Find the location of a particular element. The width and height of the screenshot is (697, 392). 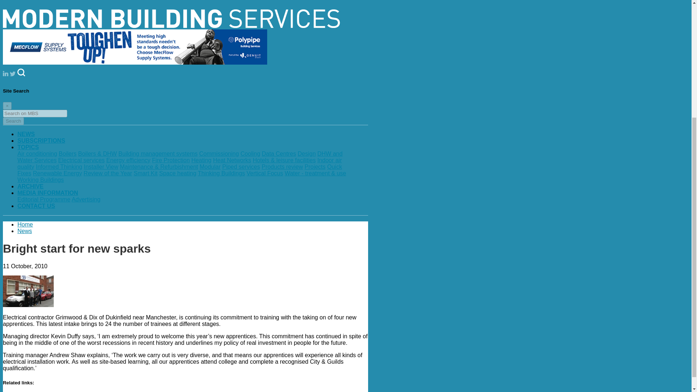

Fire Protection is located at coordinates (171, 160).